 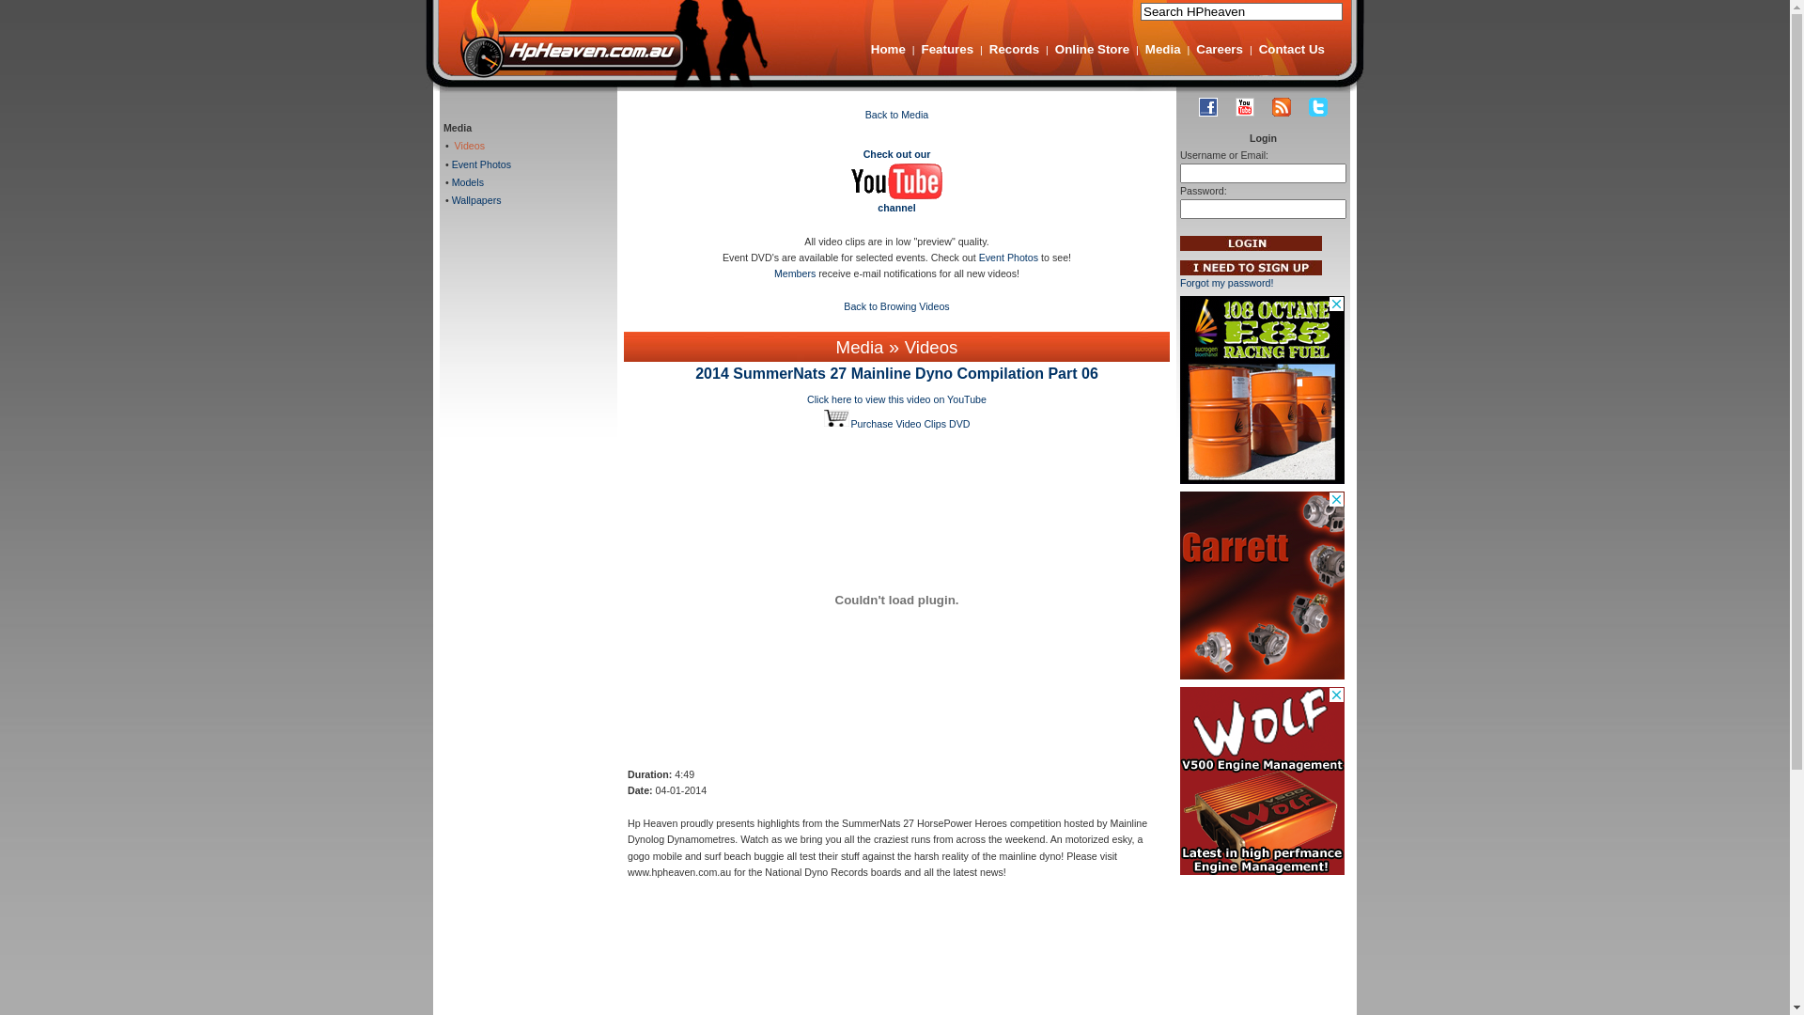 What do you see at coordinates (466, 182) in the screenshot?
I see ` Models` at bounding box center [466, 182].